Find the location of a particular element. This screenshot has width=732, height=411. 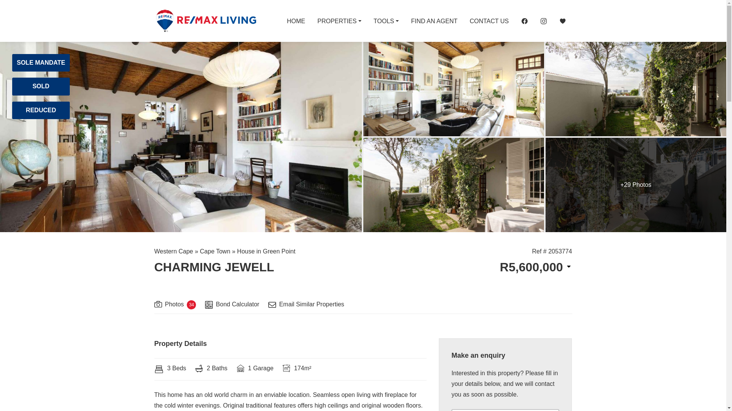

Favourites is located at coordinates (562, 21).